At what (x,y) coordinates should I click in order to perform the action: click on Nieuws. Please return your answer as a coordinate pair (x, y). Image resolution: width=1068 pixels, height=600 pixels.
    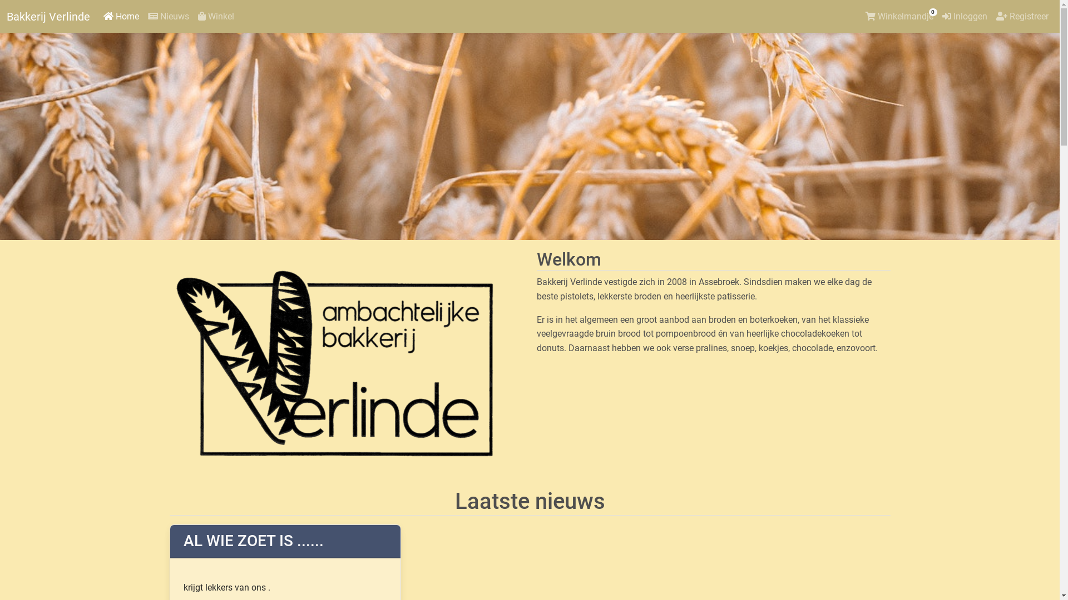
    Looking at the image, I should click on (169, 17).